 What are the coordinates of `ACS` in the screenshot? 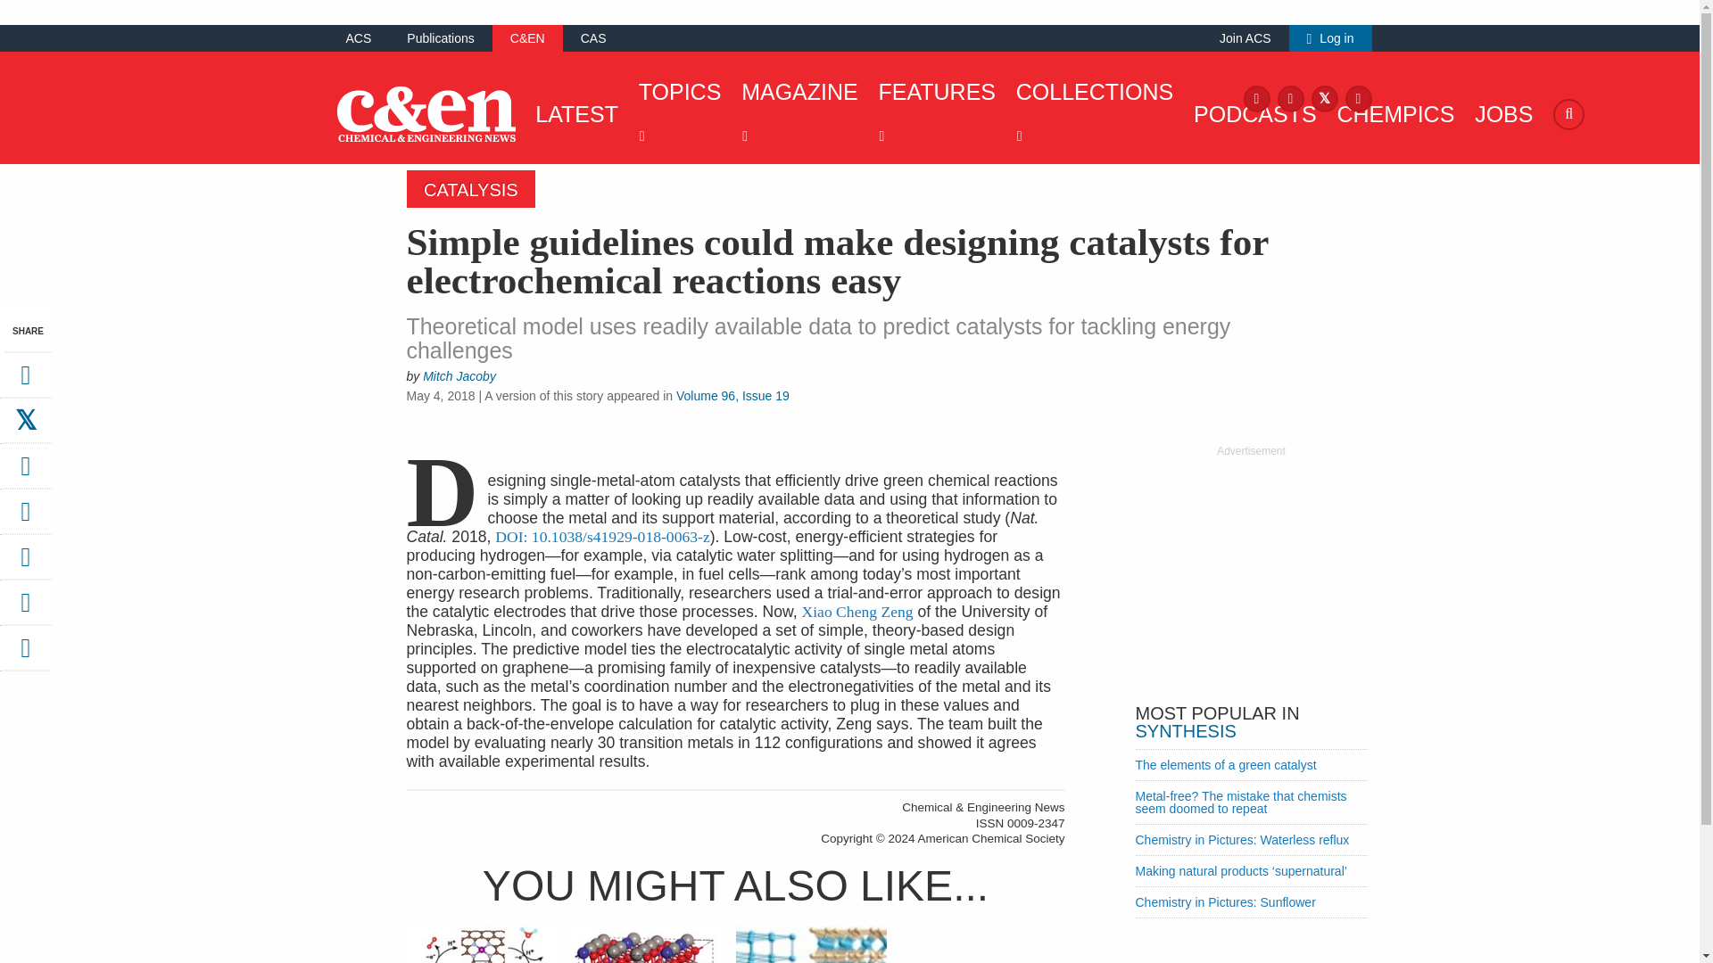 It's located at (359, 37).